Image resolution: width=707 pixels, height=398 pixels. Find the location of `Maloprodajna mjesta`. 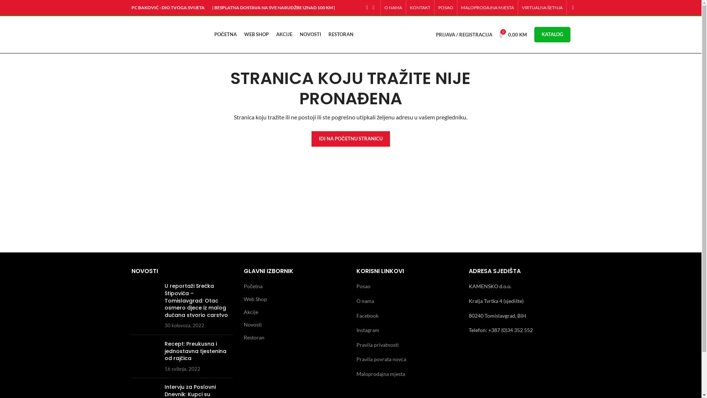

Maloprodajna mjesta is located at coordinates (381, 374).